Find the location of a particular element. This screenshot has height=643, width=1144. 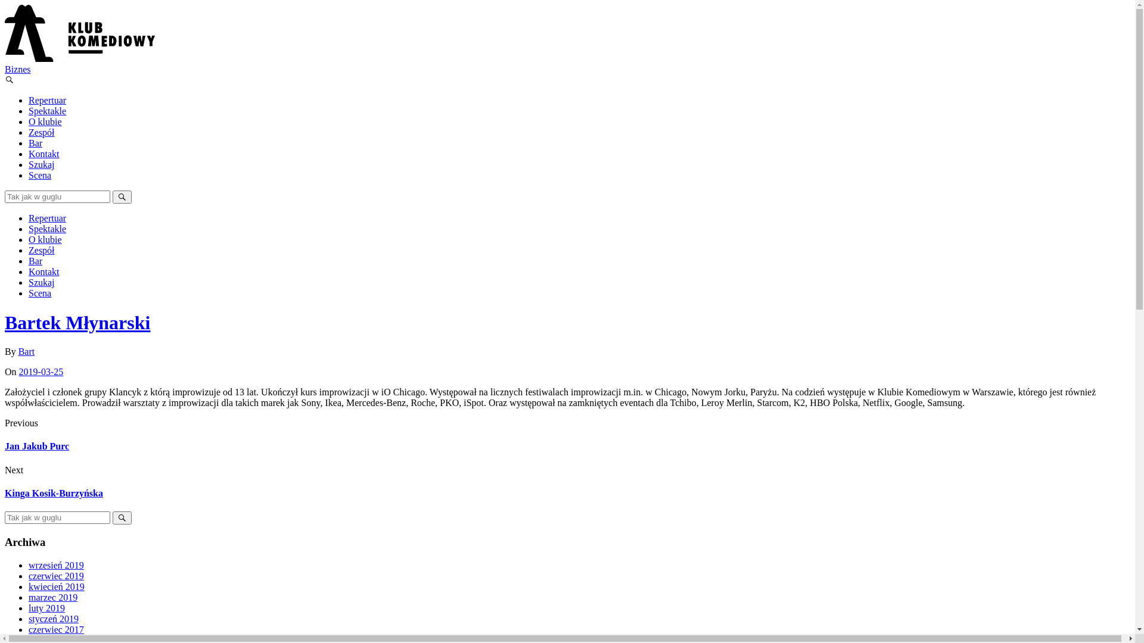

szukaj is located at coordinates (57, 518).